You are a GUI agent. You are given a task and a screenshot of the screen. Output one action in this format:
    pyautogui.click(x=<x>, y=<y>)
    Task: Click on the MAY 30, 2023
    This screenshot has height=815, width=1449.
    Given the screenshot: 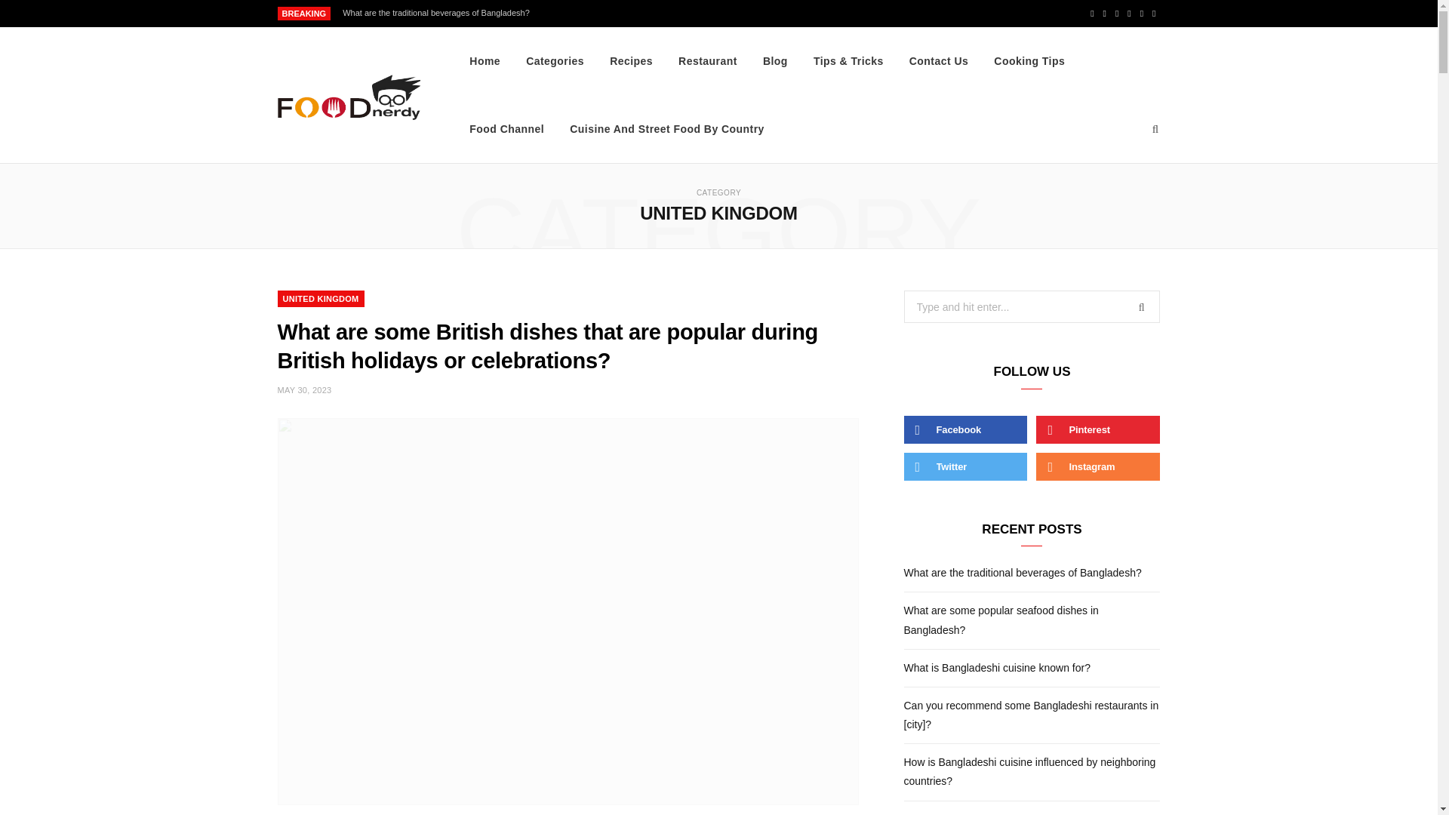 What is the action you would take?
    pyautogui.click(x=305, y=389)
    